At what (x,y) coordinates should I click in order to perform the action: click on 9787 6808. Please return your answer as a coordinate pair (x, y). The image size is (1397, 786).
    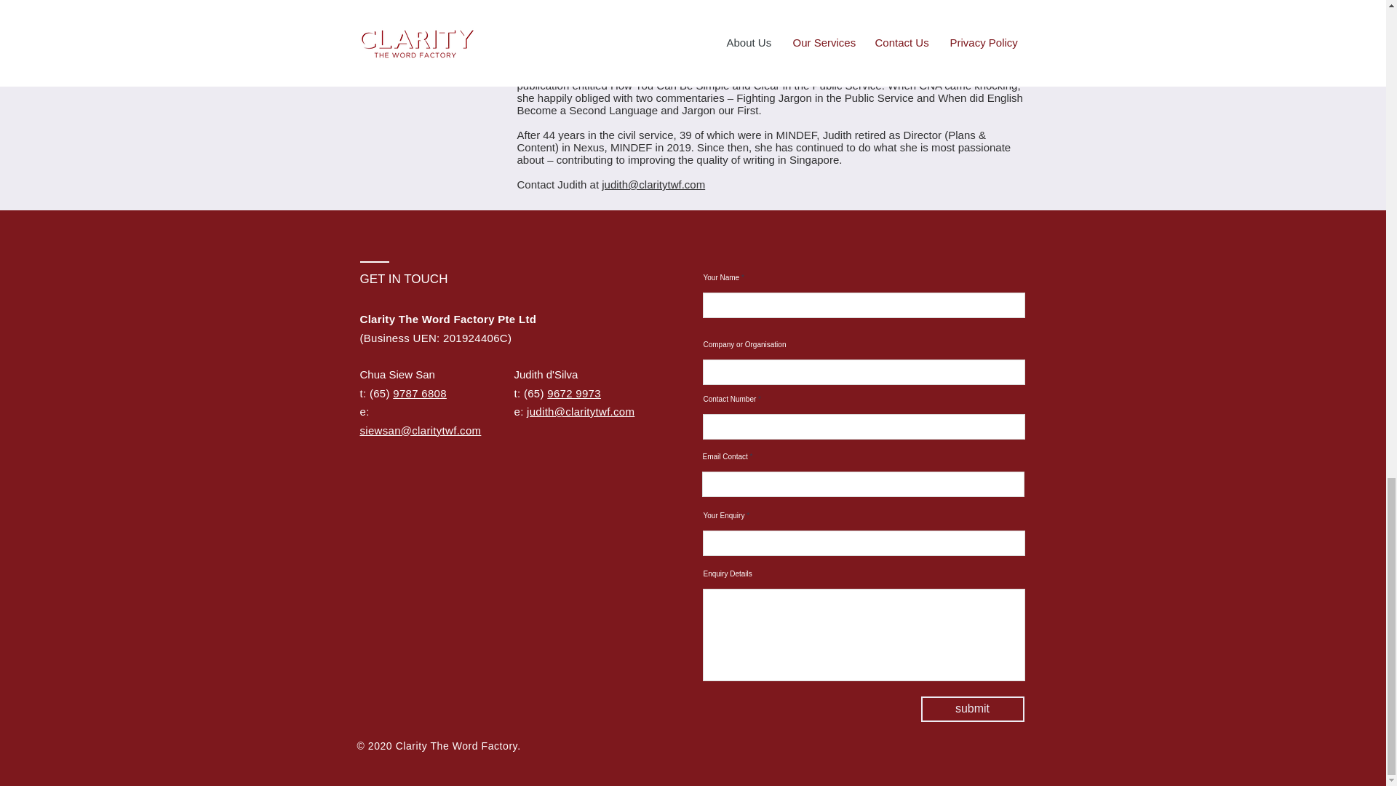
    Looking at the image, I should click on (419, 393).